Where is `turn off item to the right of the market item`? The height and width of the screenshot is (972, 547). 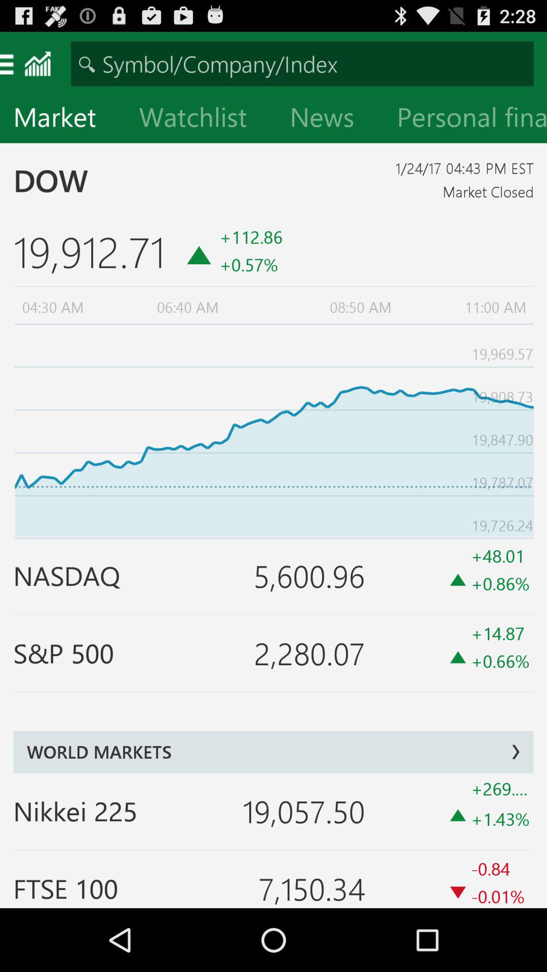 turn off item to the right of the market item is located at coordinates (201, 119).